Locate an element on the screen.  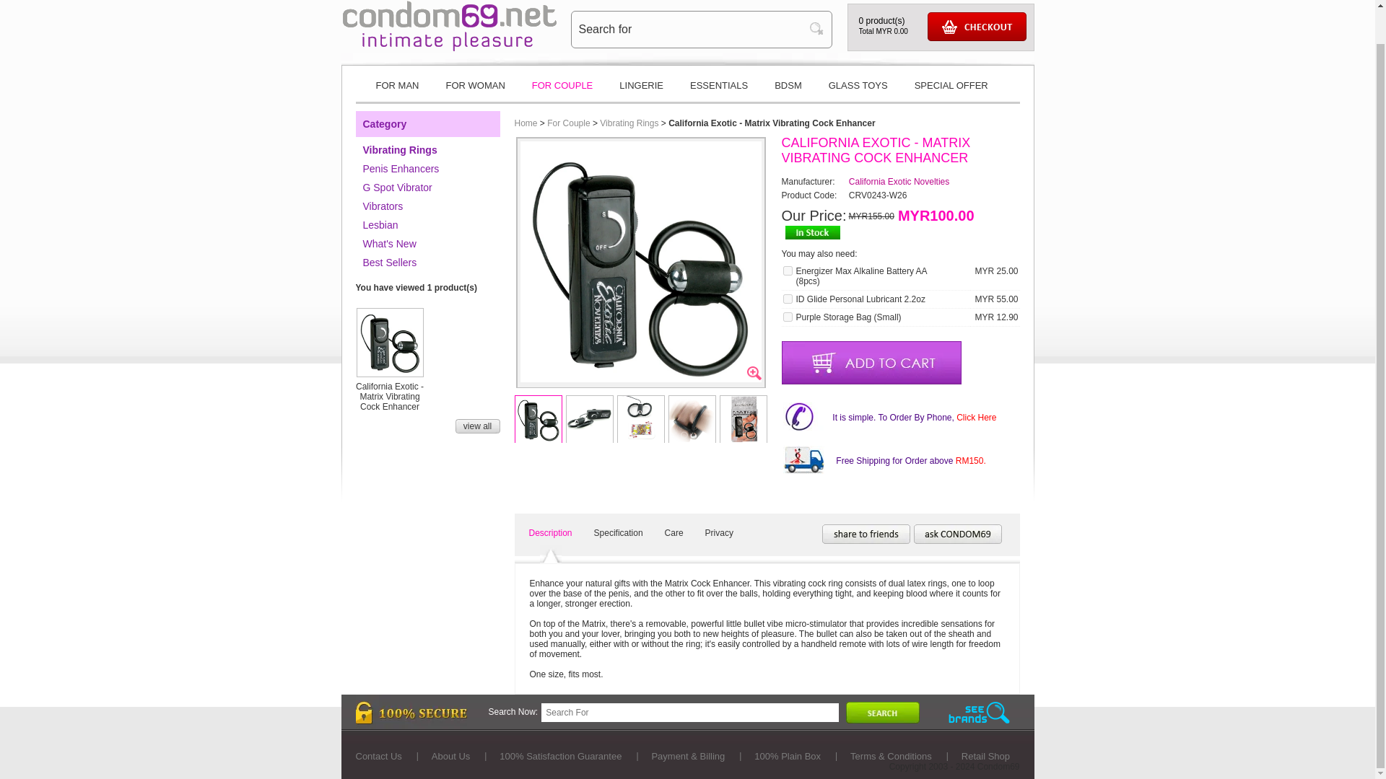
on is located at coordinates (787, 271).